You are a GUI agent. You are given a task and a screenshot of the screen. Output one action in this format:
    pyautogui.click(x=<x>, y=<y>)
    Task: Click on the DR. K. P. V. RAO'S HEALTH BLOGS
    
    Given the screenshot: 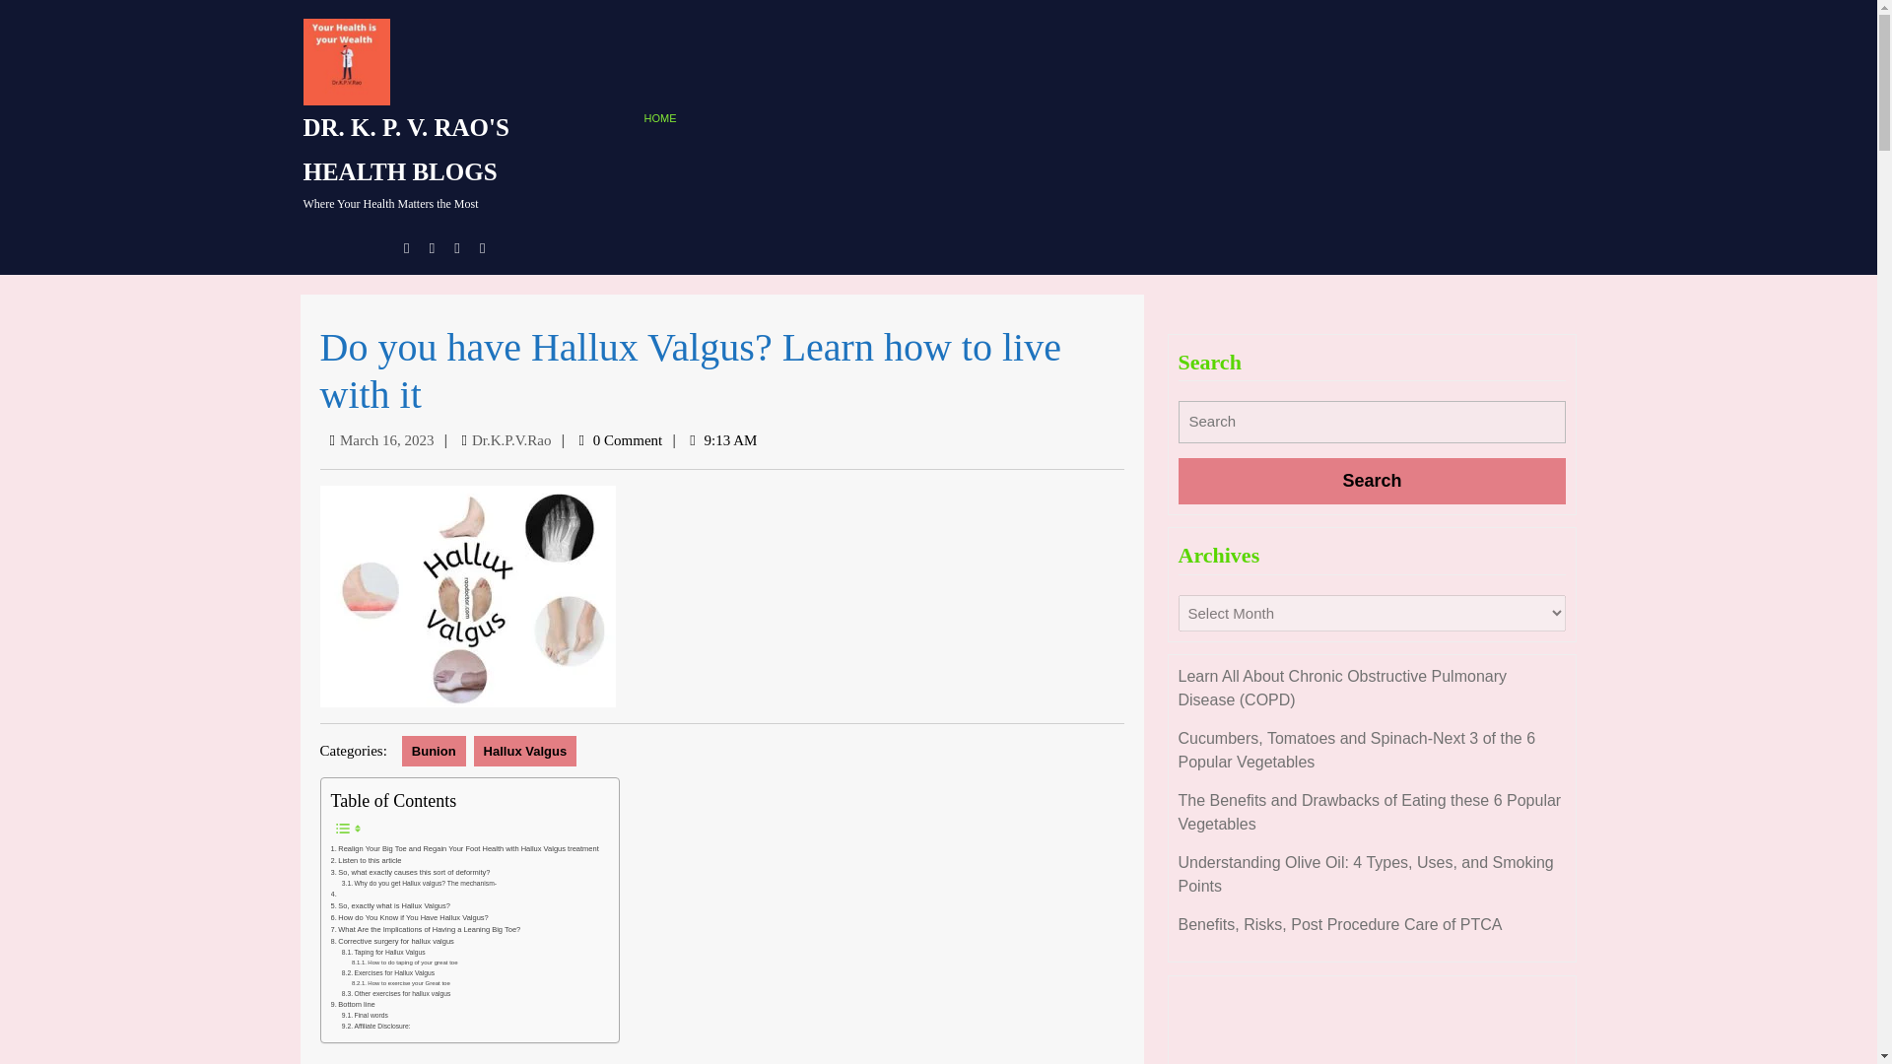 What is the action you would take?
    pyautogui.click(x=406, y=149)
    